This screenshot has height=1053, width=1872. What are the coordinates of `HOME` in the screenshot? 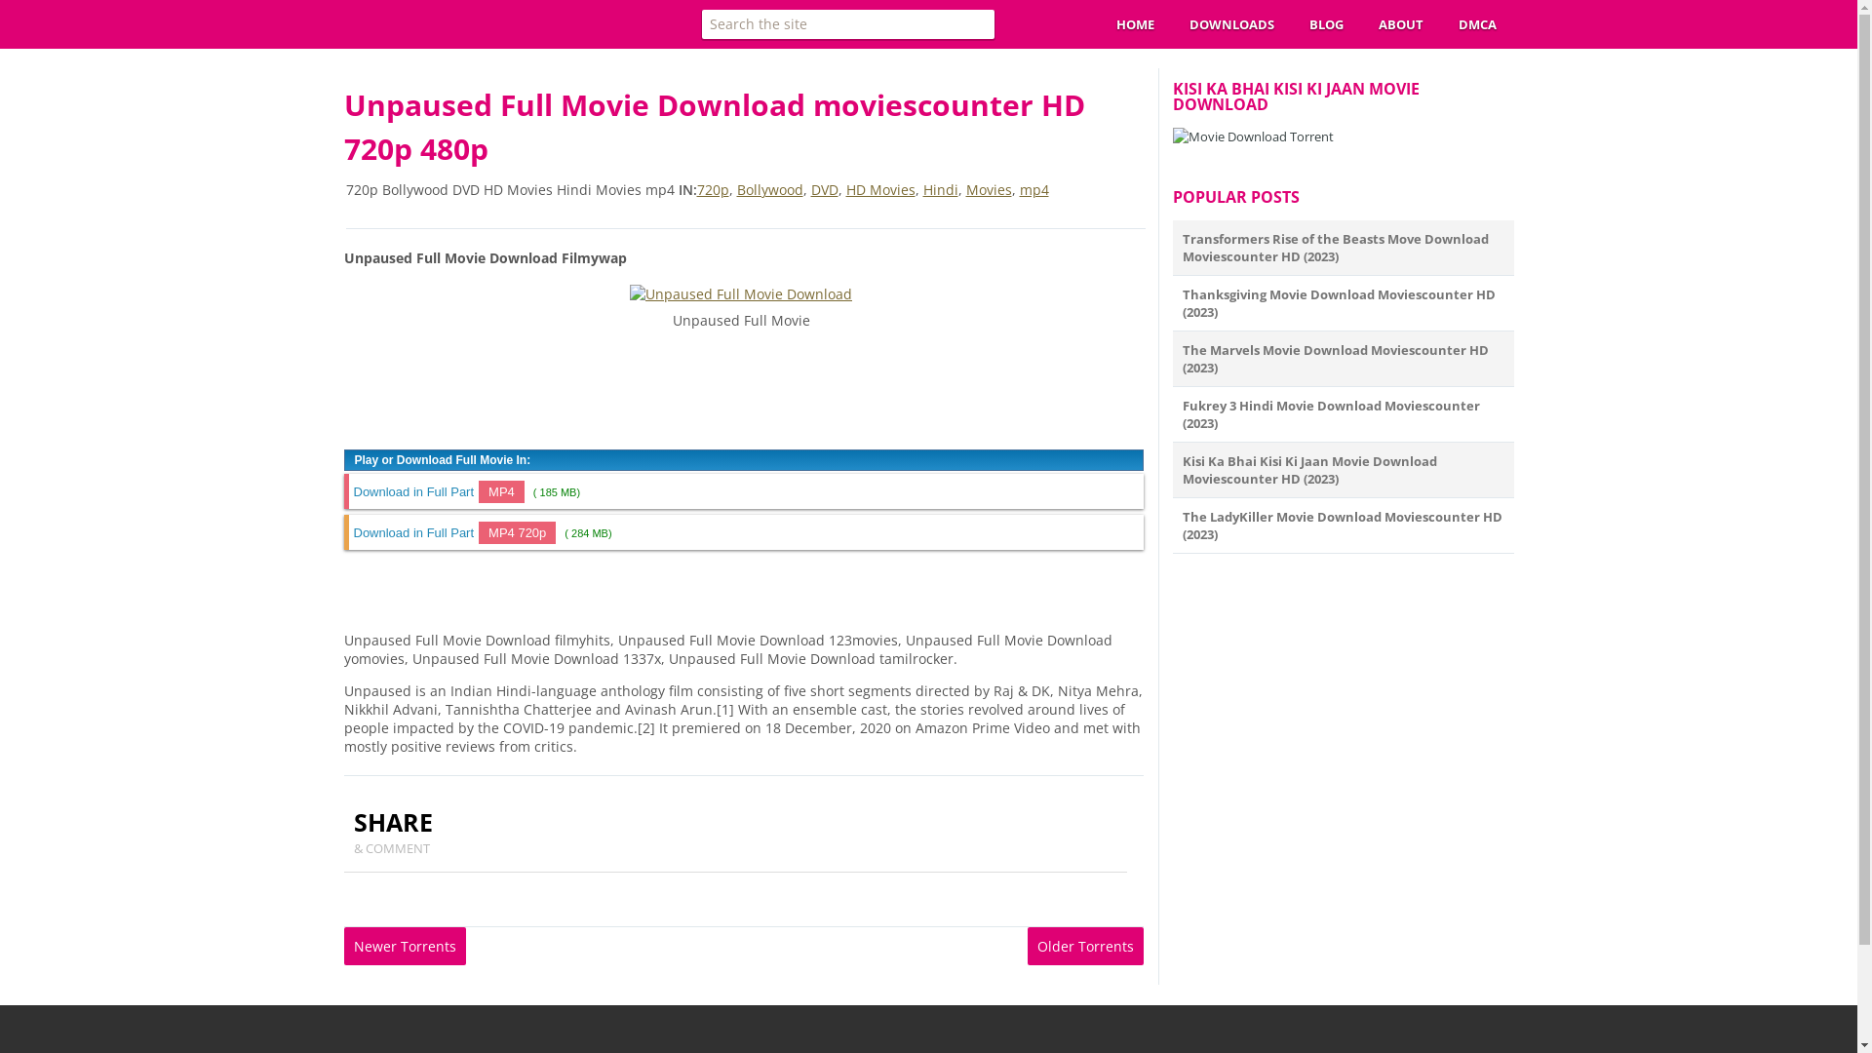 It's located at (1135, 24).